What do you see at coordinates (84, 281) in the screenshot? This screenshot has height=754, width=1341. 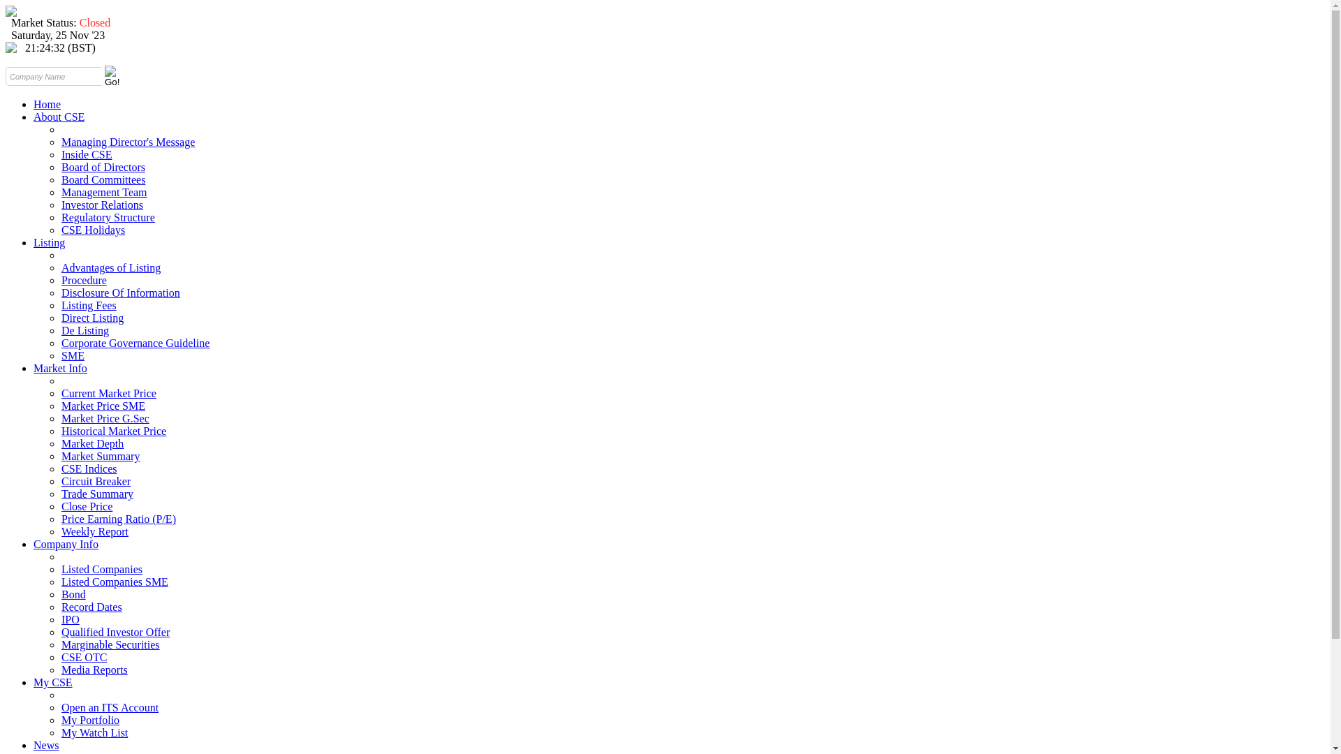 I see `Procedure` at bounding box center [84, 281].